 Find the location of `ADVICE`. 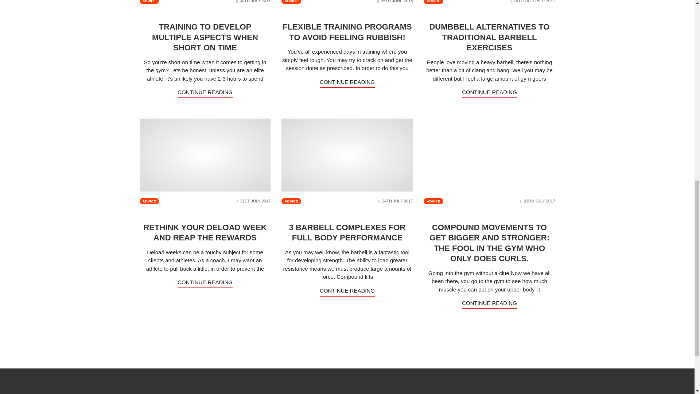

ADVICE is located at coordinates (291, 2).